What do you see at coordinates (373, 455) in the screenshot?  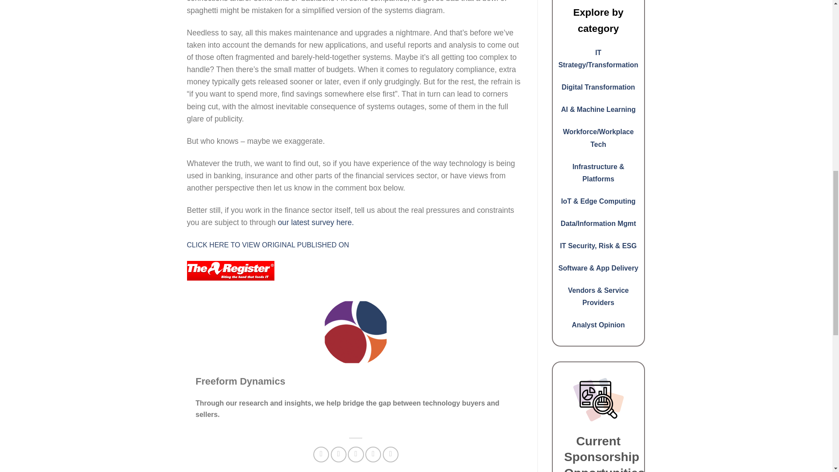 I see `Pin on Pinterest` at bounding box center [373, 455].